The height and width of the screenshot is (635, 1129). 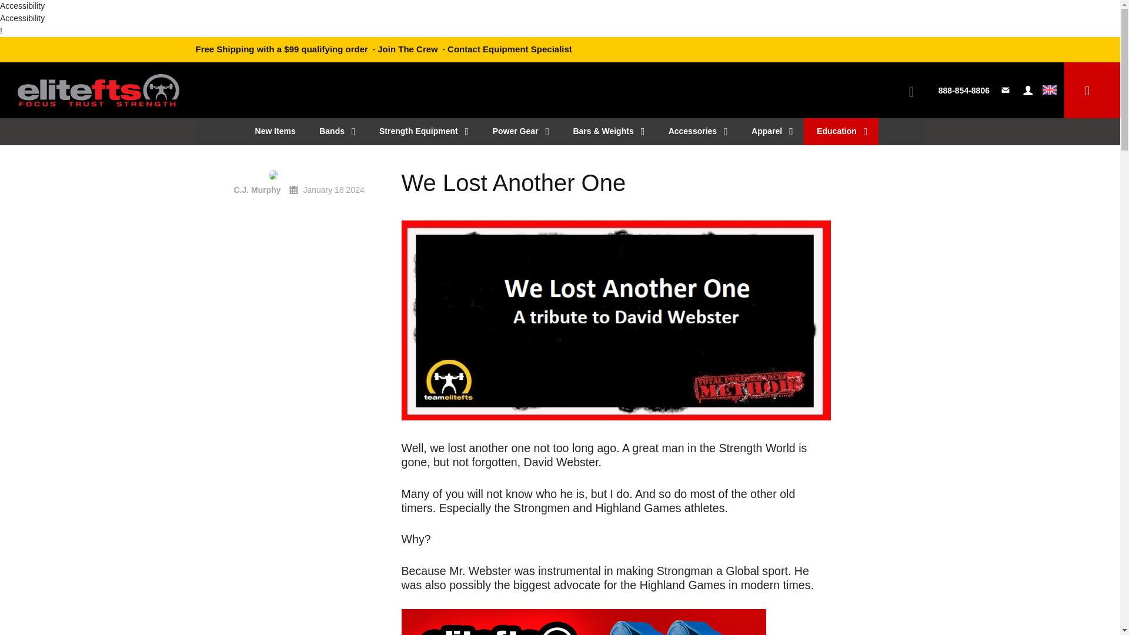 What do you see at coordinates (509, 48) in the screenshot?
I see `Contact Equipment Specialist` at bounding box center [509, 48].